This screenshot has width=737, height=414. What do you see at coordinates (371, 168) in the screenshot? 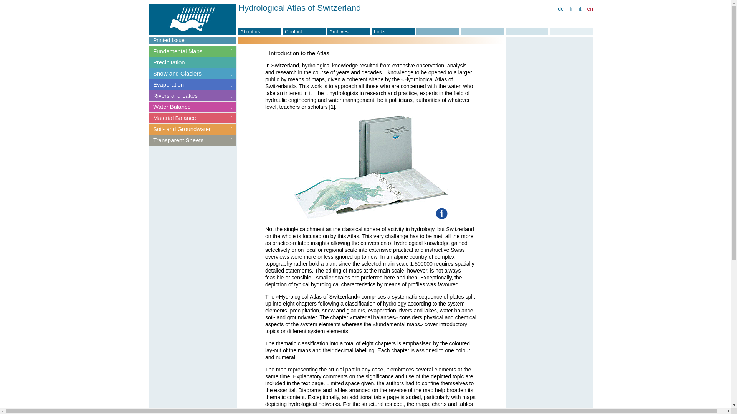
I see `"Ring binder"` at bounding box center [371, 168].